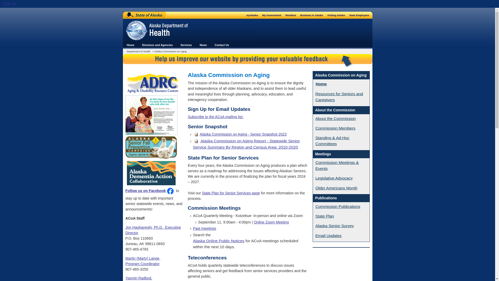 The image size is (499, 281). Describe the element at coordinates (359, 15) in the screenshot. I see `State Employees` at that location.